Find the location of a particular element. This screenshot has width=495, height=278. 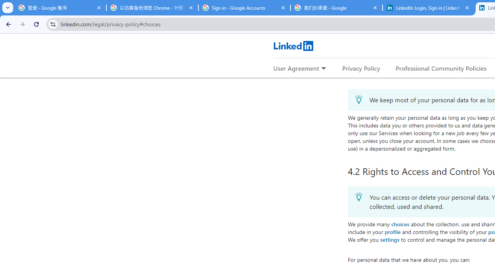

LinkedIn Logo is located at coordinates (293, 46).